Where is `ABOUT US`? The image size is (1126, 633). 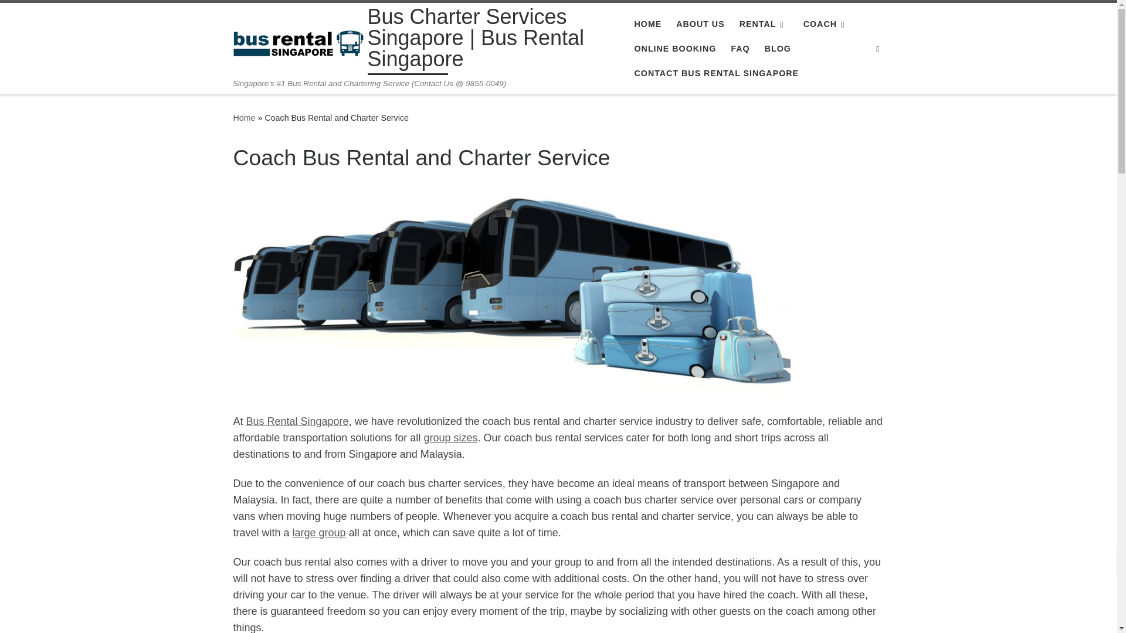 ABOUT US is located at coordinates (700, 23).